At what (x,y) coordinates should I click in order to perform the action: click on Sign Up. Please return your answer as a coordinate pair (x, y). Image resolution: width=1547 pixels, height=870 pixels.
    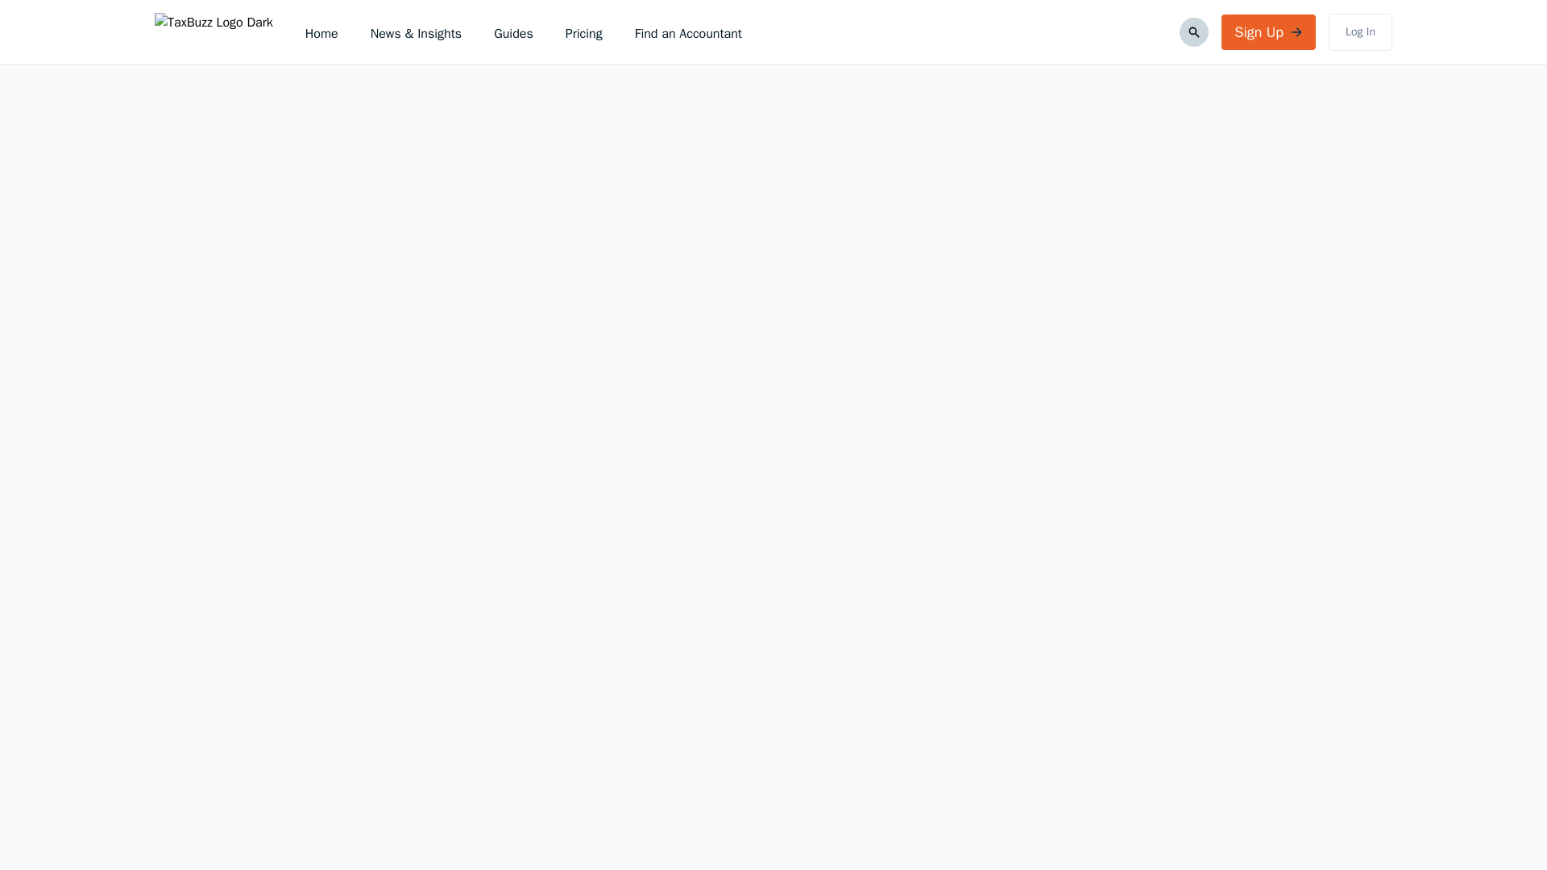
    Looking at the image, I should click on (1268, 32).